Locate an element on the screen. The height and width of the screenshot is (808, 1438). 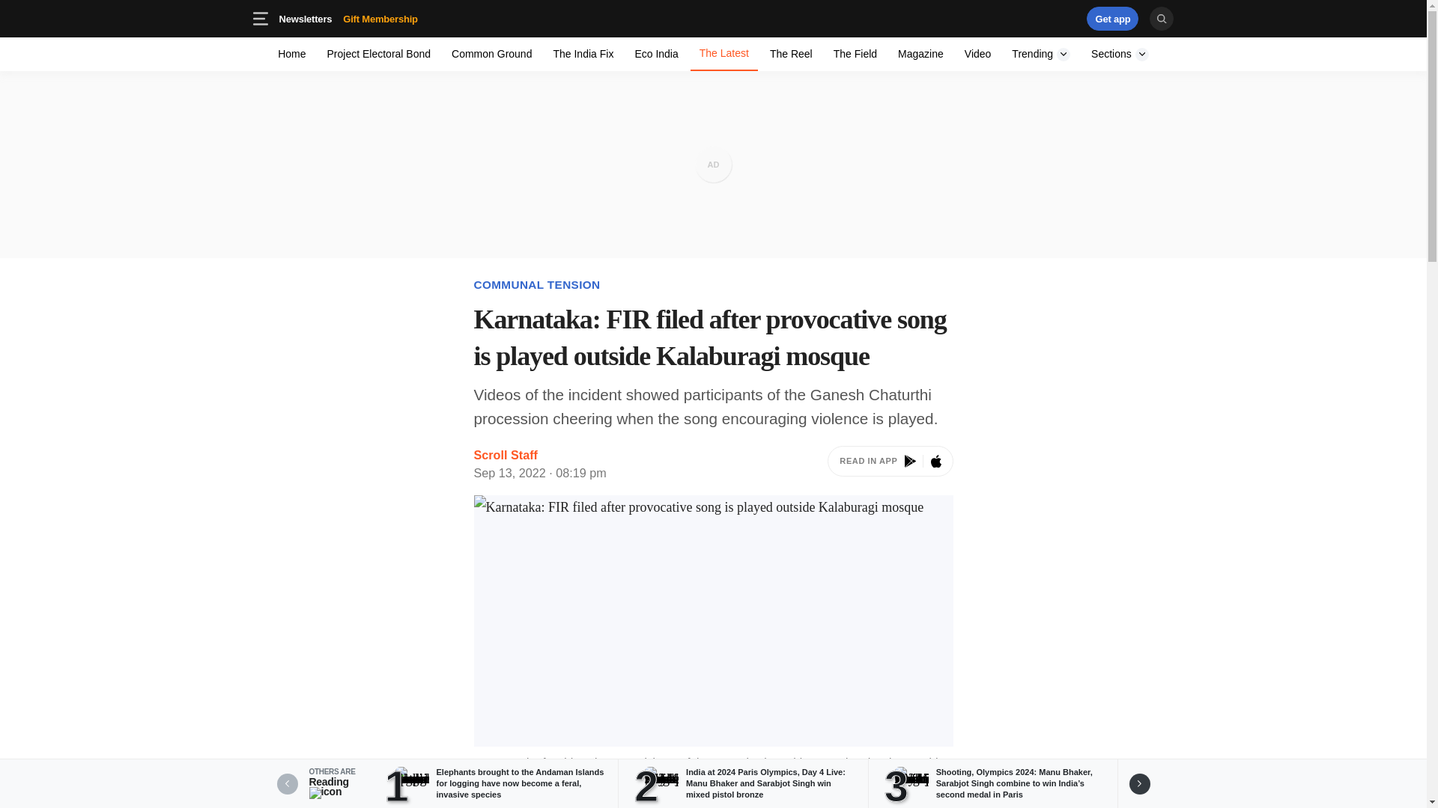
Get app is located at coordinates (1113, 18).